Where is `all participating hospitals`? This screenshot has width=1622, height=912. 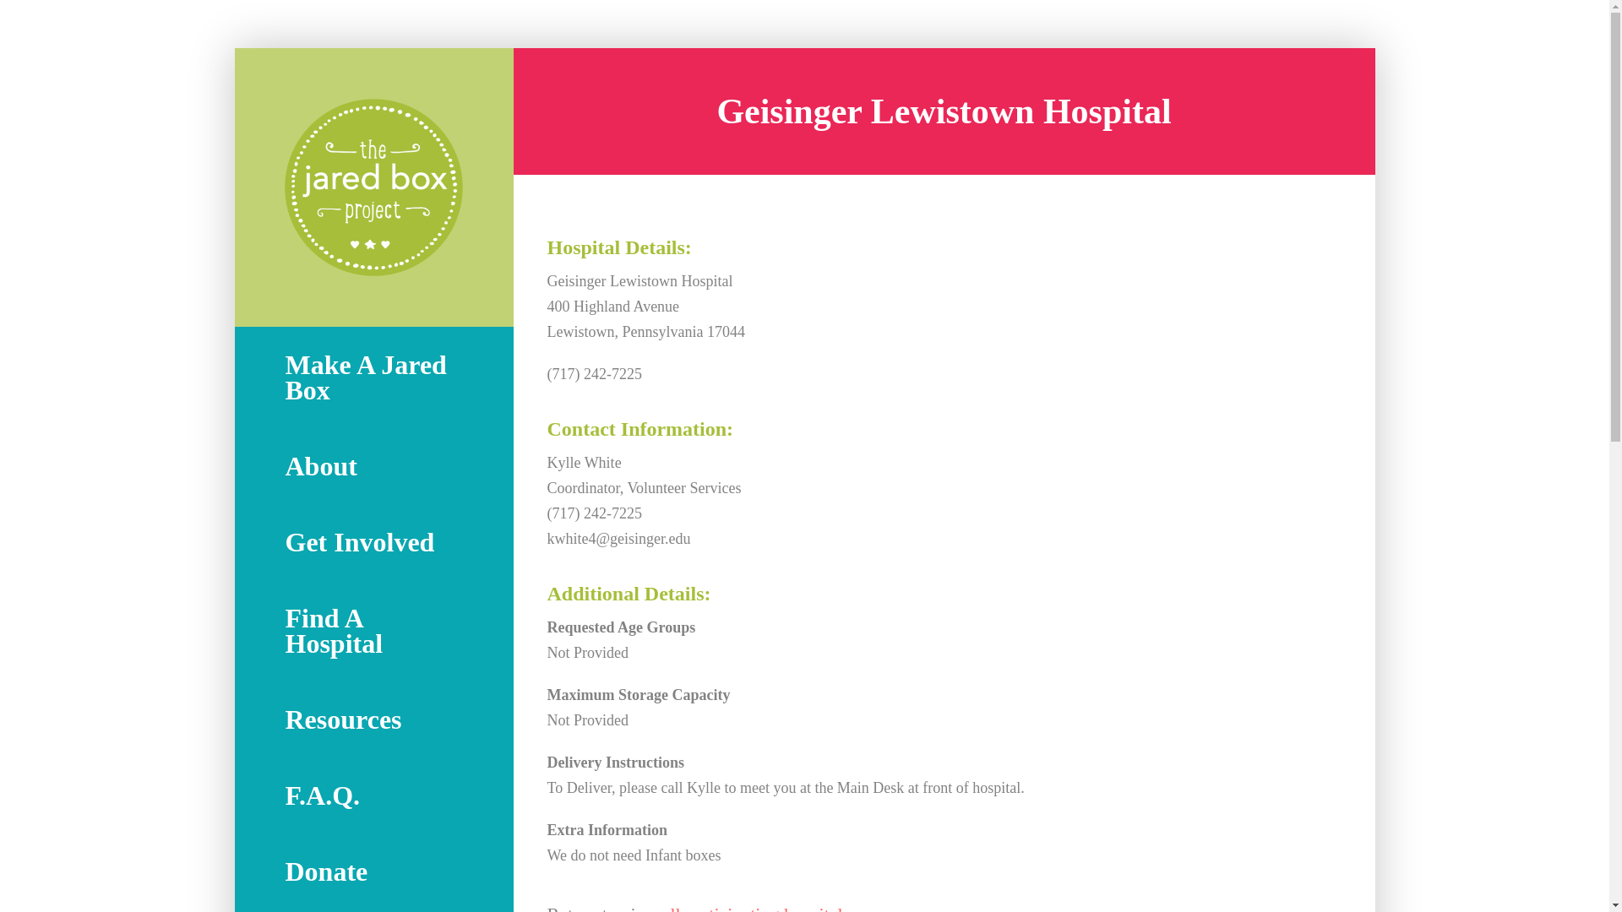 all participating hospitals is located at coordinates (755, 908).